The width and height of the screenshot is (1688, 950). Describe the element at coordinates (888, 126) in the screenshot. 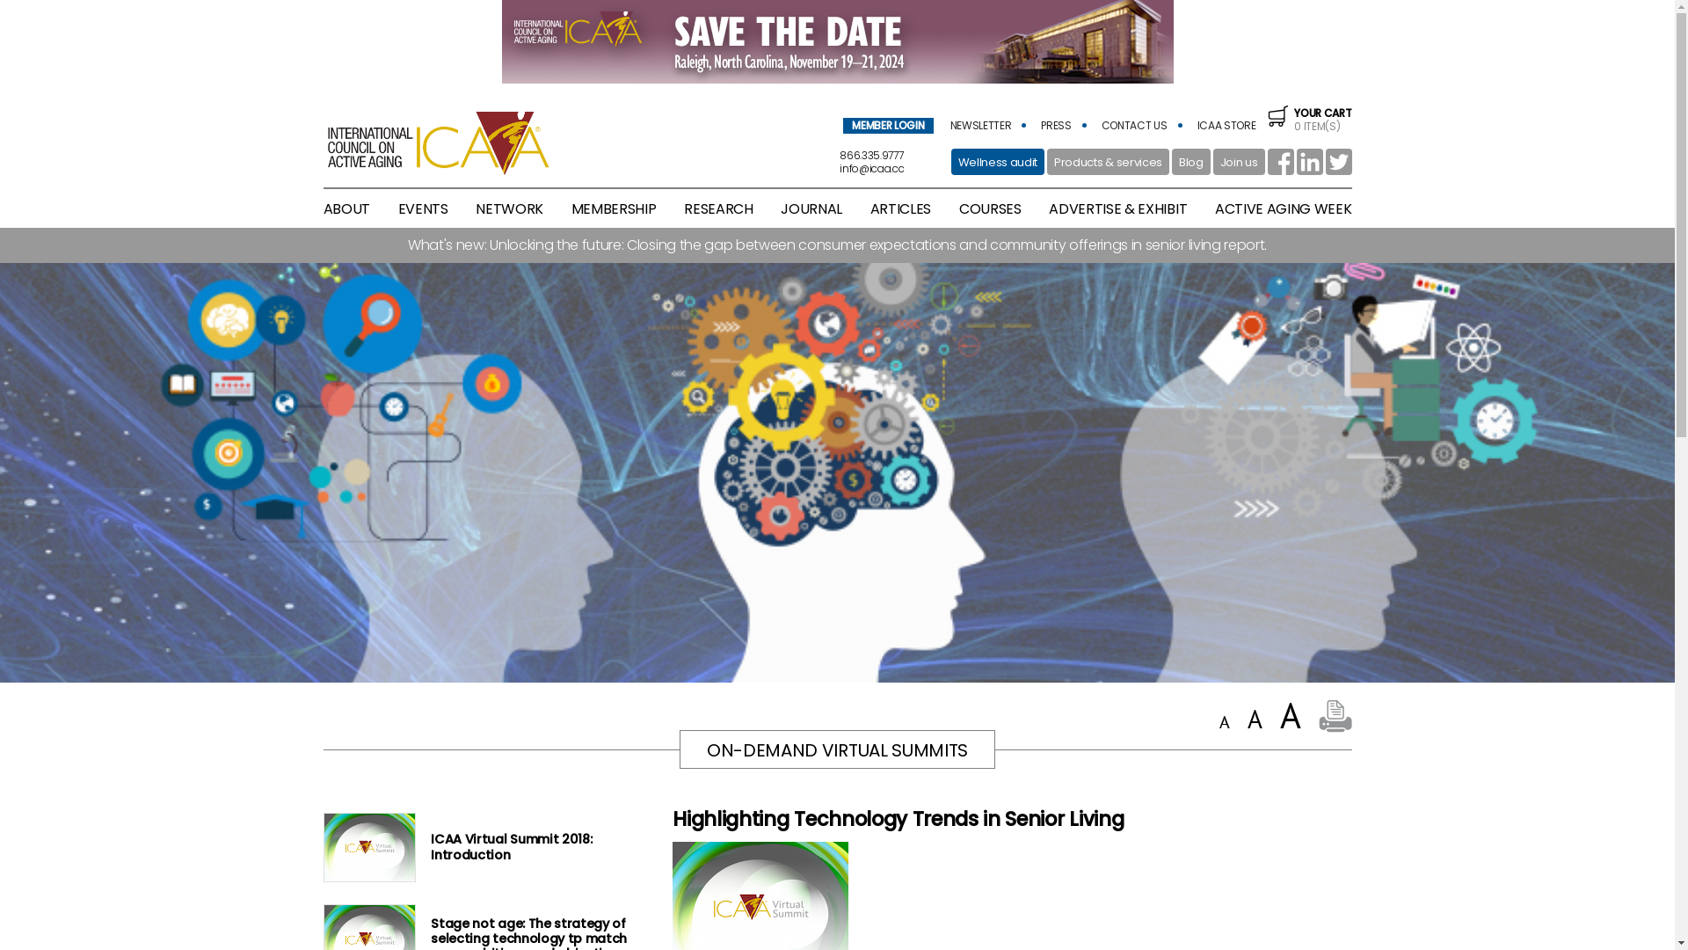

I see `MEMBER LOGIN` at that location.